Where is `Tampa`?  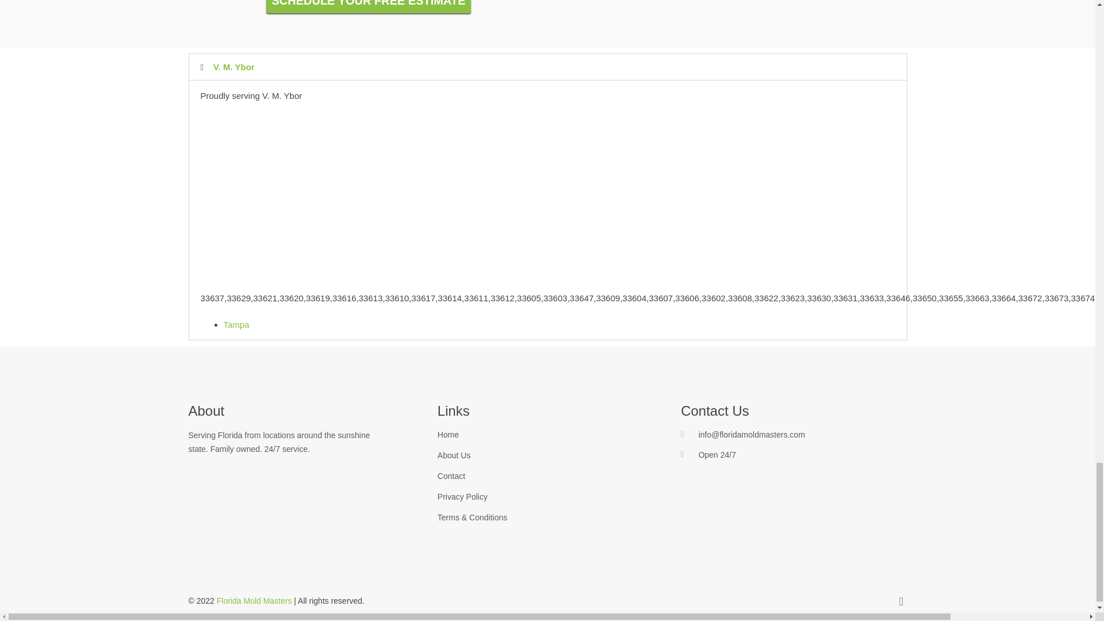
Tampa is located at coordinates (236, 324).